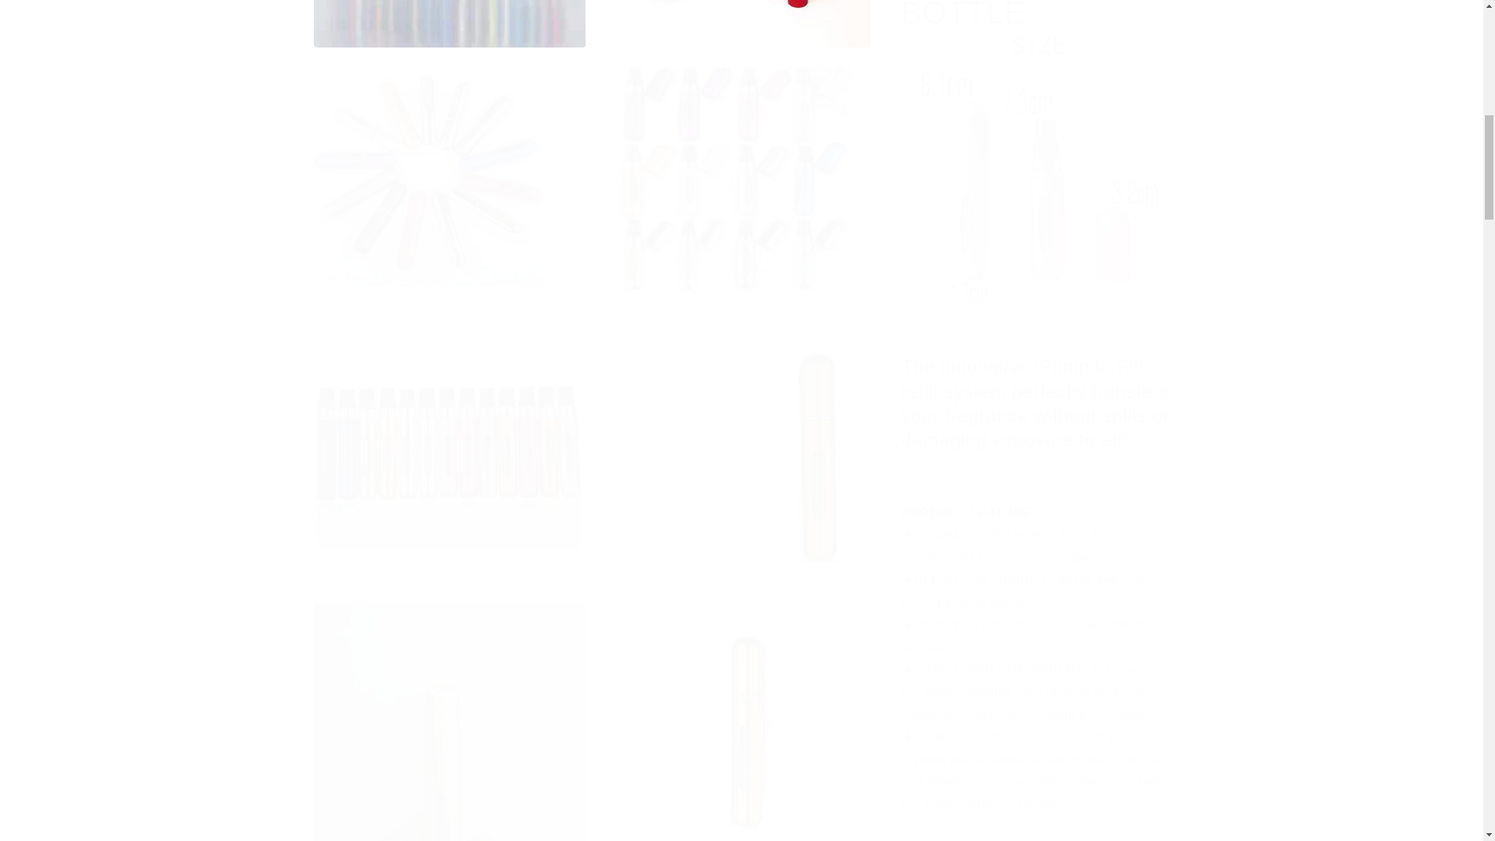  I want to click on Open media 9 in modal, so click(733, 723).